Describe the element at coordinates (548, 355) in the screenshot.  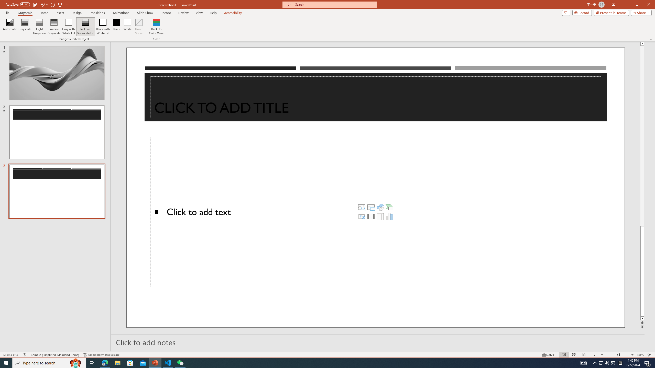
I see `Notes ` at that location.